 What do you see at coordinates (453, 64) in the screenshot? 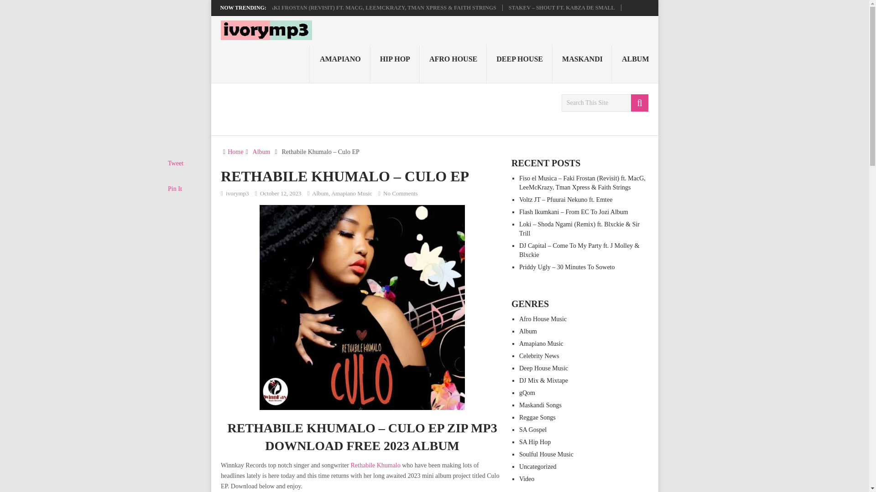
I see `AFRO HOUSE` at bounding box center [453, 64].